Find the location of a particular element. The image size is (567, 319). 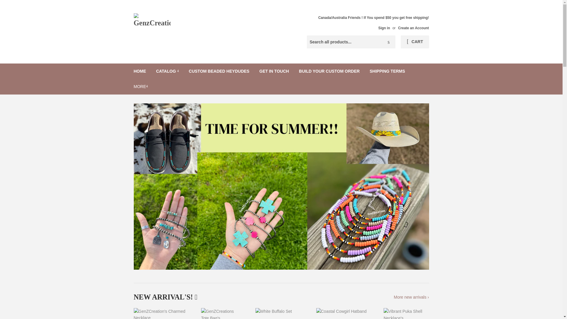

HOME is located at coordinates (140, 71).